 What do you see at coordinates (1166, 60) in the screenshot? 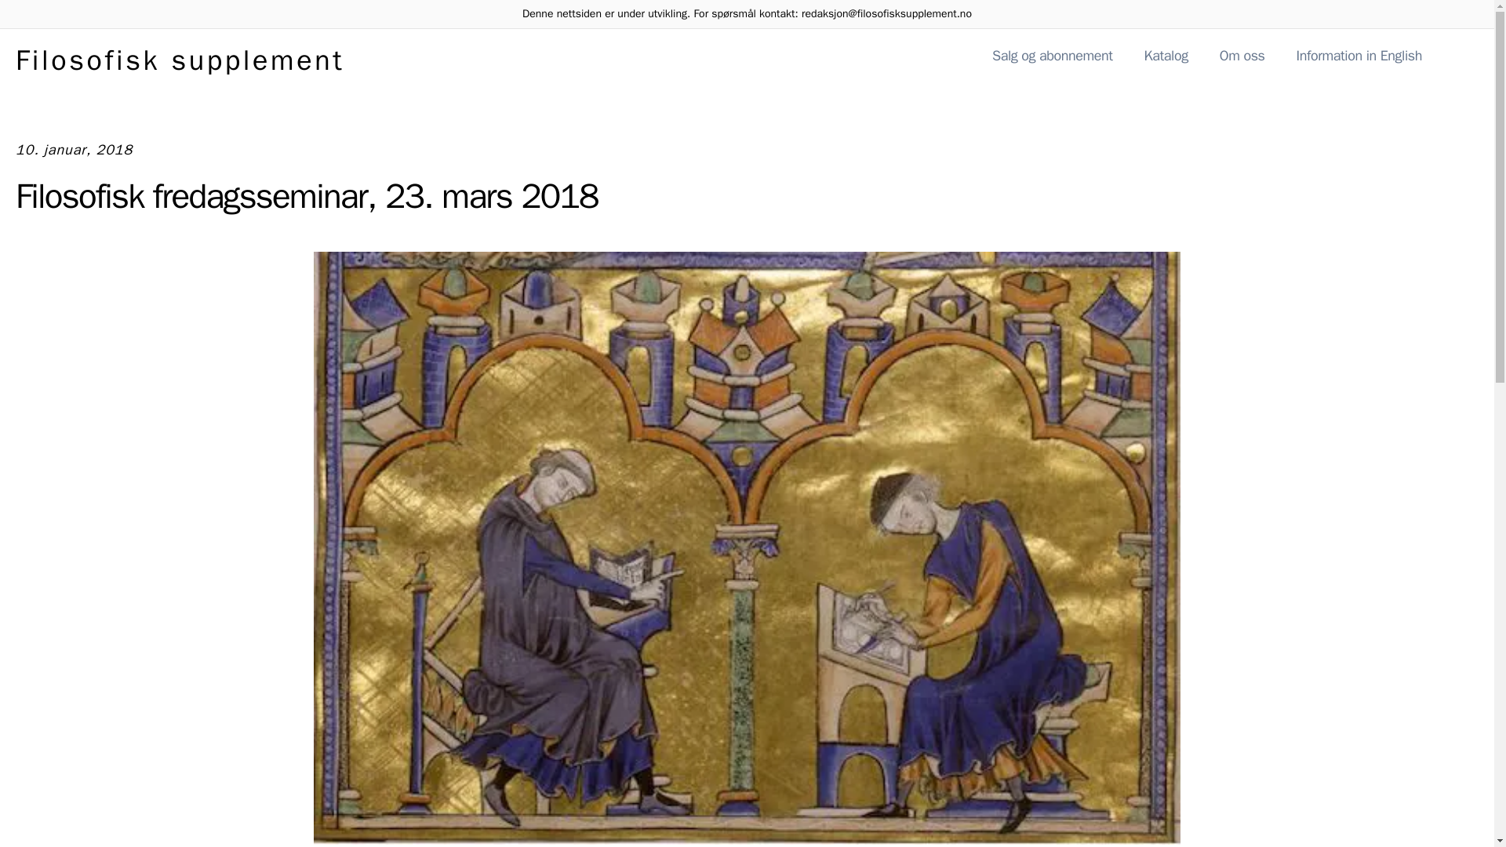
I see `Katalog` at bounding box center [1166, 60].